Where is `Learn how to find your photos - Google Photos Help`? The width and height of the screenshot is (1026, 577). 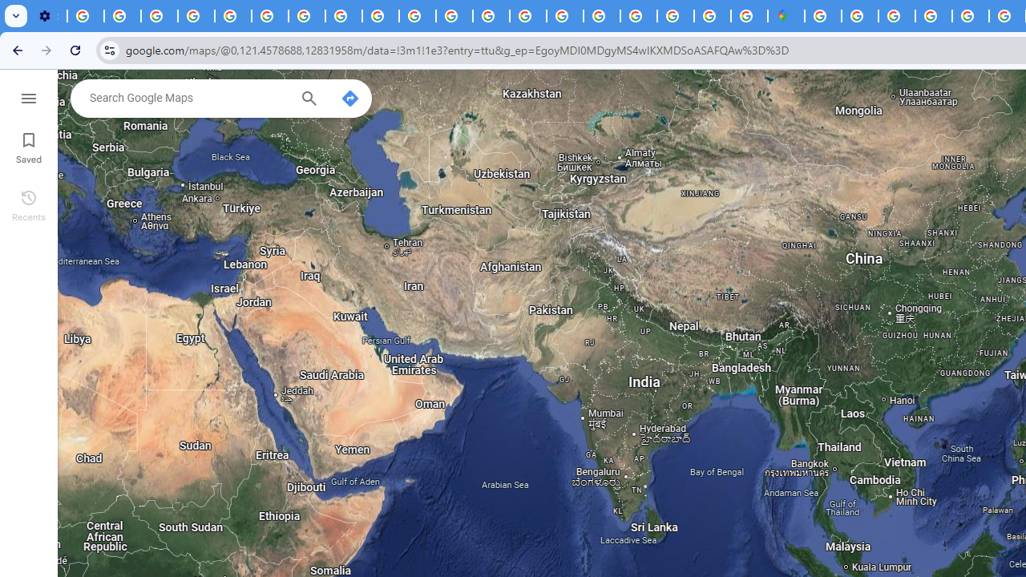 Learn how to find your photos - Google Photos Help is located at coordinates (123, 16).